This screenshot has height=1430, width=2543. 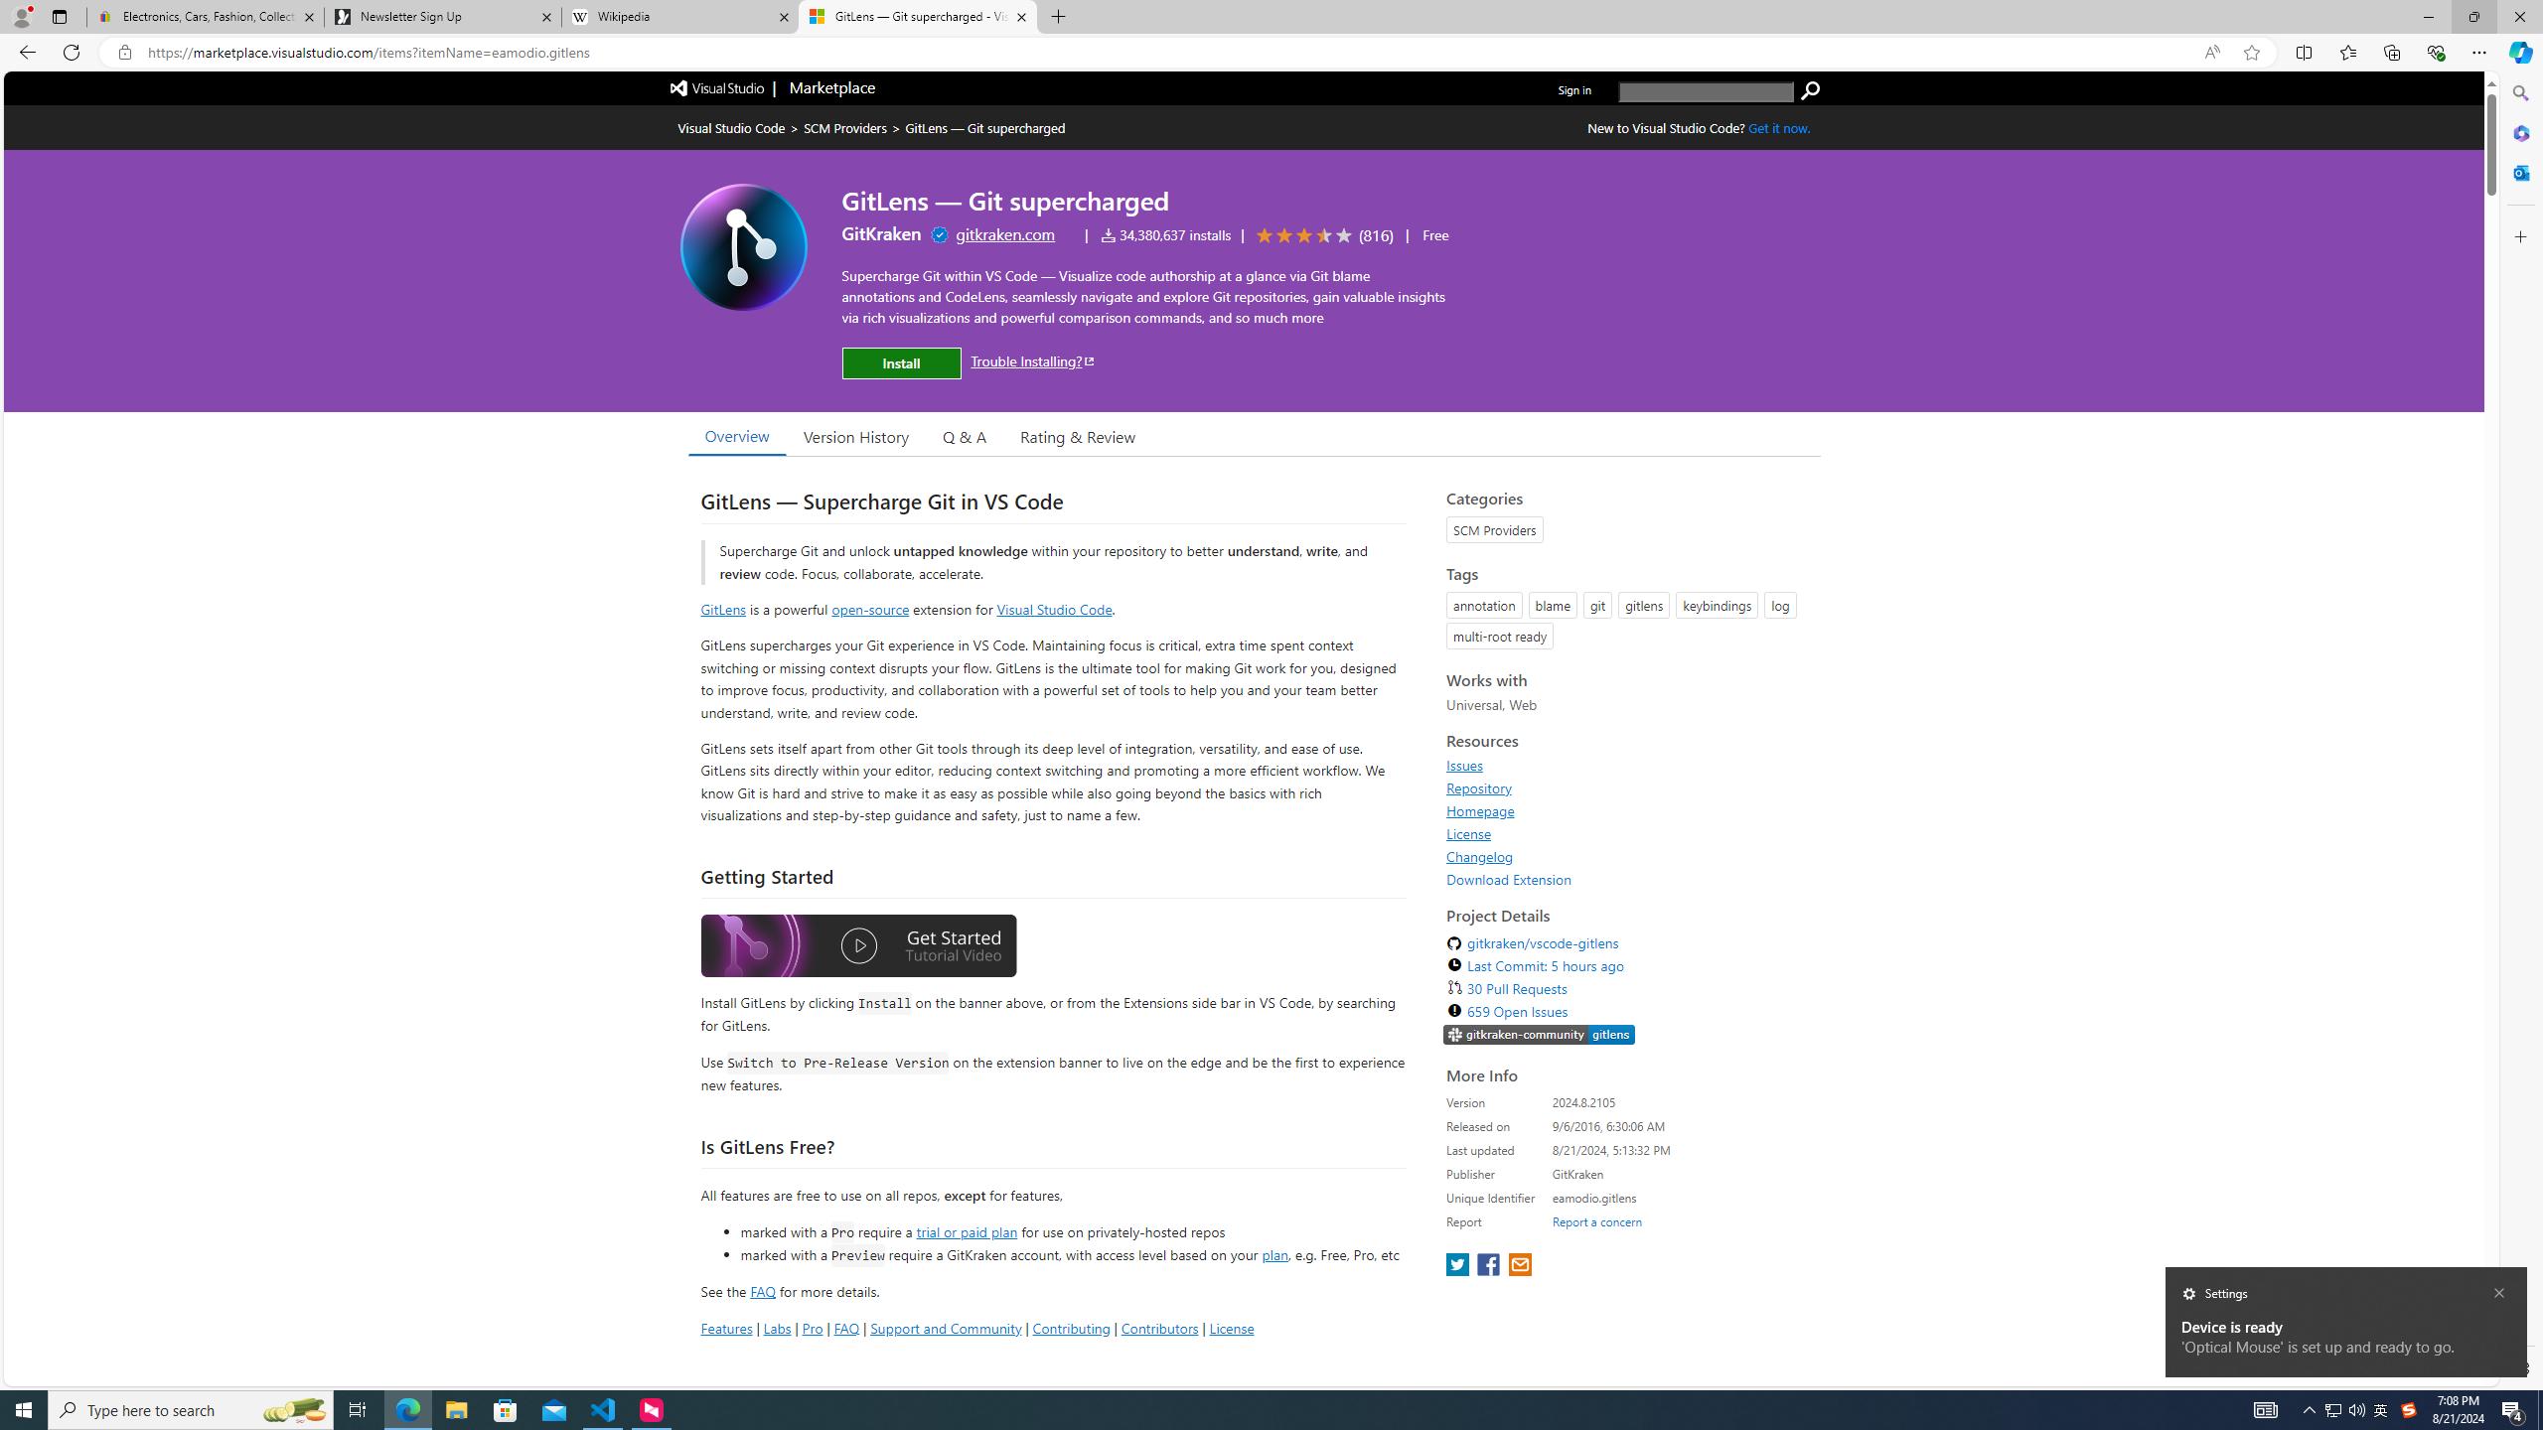 What do you see at coordinates (880, 233) in the screenshot?
I see `More from GitKraken publisher` at bounding box center [880, 233].